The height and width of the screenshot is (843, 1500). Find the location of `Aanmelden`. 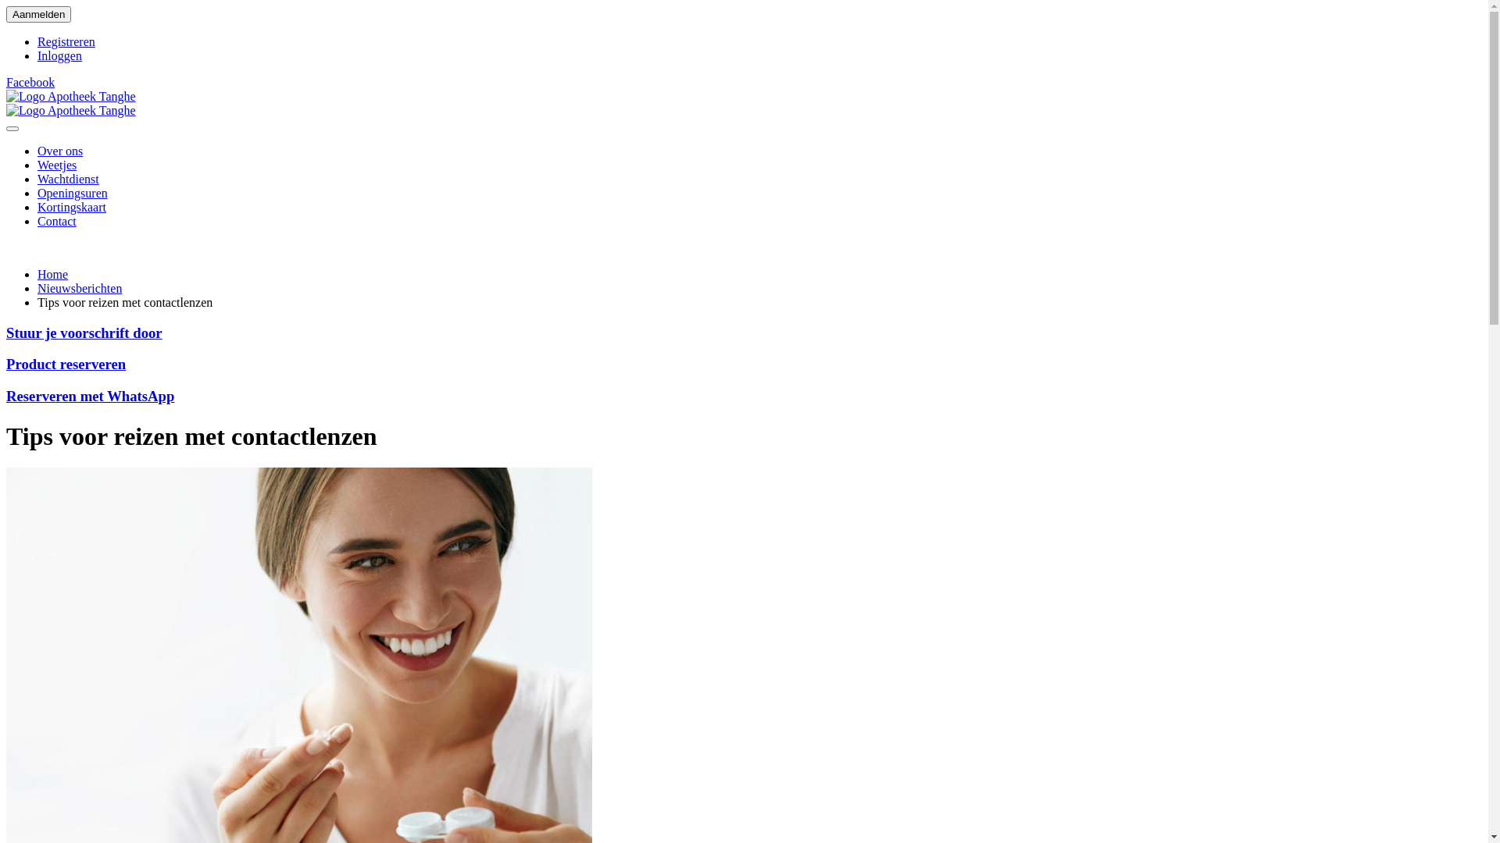

Aanmelden is located at coordinates (39, 14).